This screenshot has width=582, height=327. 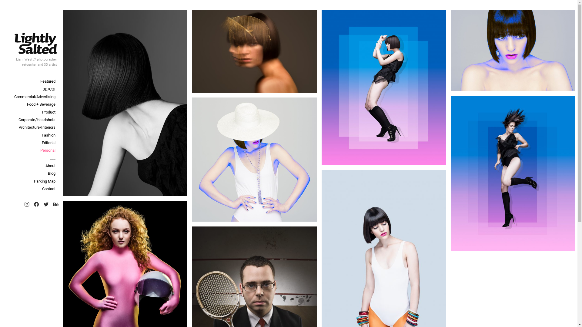 I want to click on Architecture/Interiors, so click(x=30, y=127).